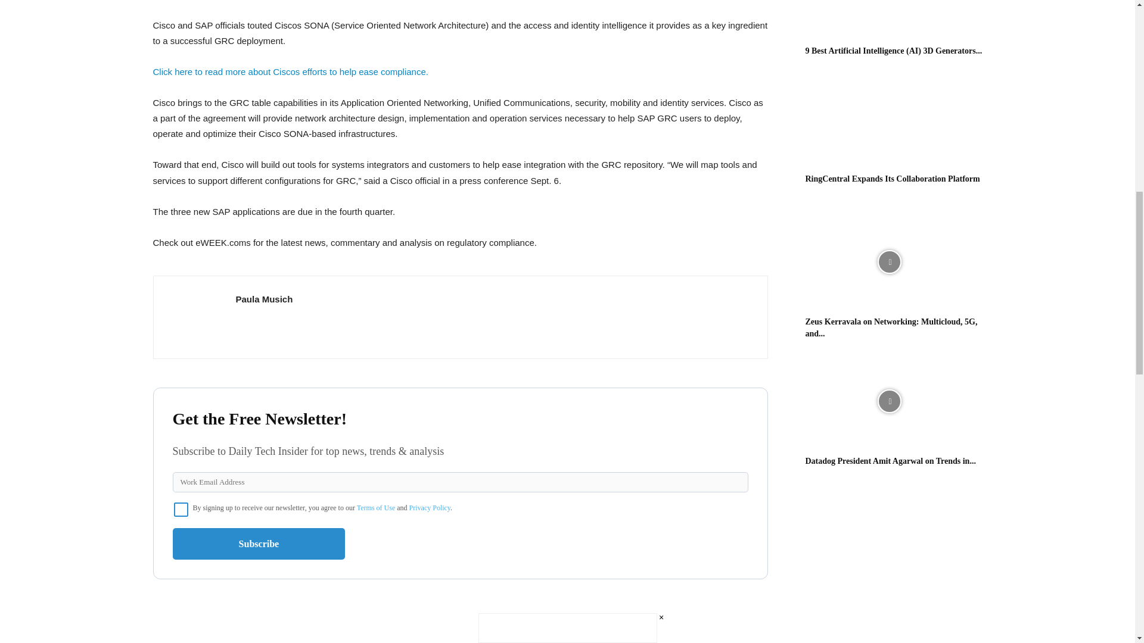  I want to click on Zeus Kerravala on Networking: Multicloud, 5G, and Automation, so click(889, 262).